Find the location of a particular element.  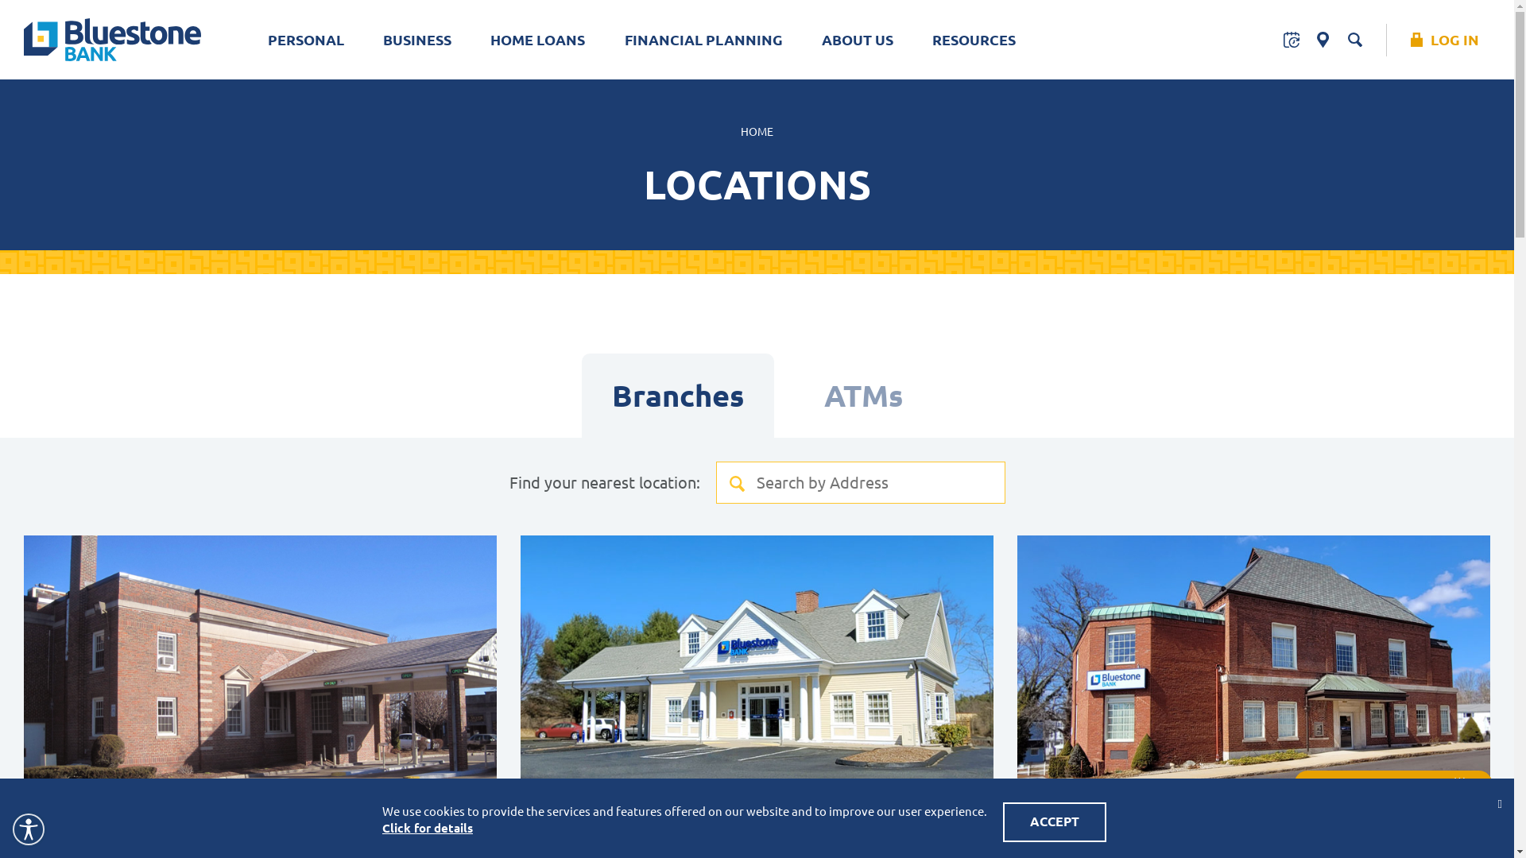

ATMs is located at coordinates (863, 396).